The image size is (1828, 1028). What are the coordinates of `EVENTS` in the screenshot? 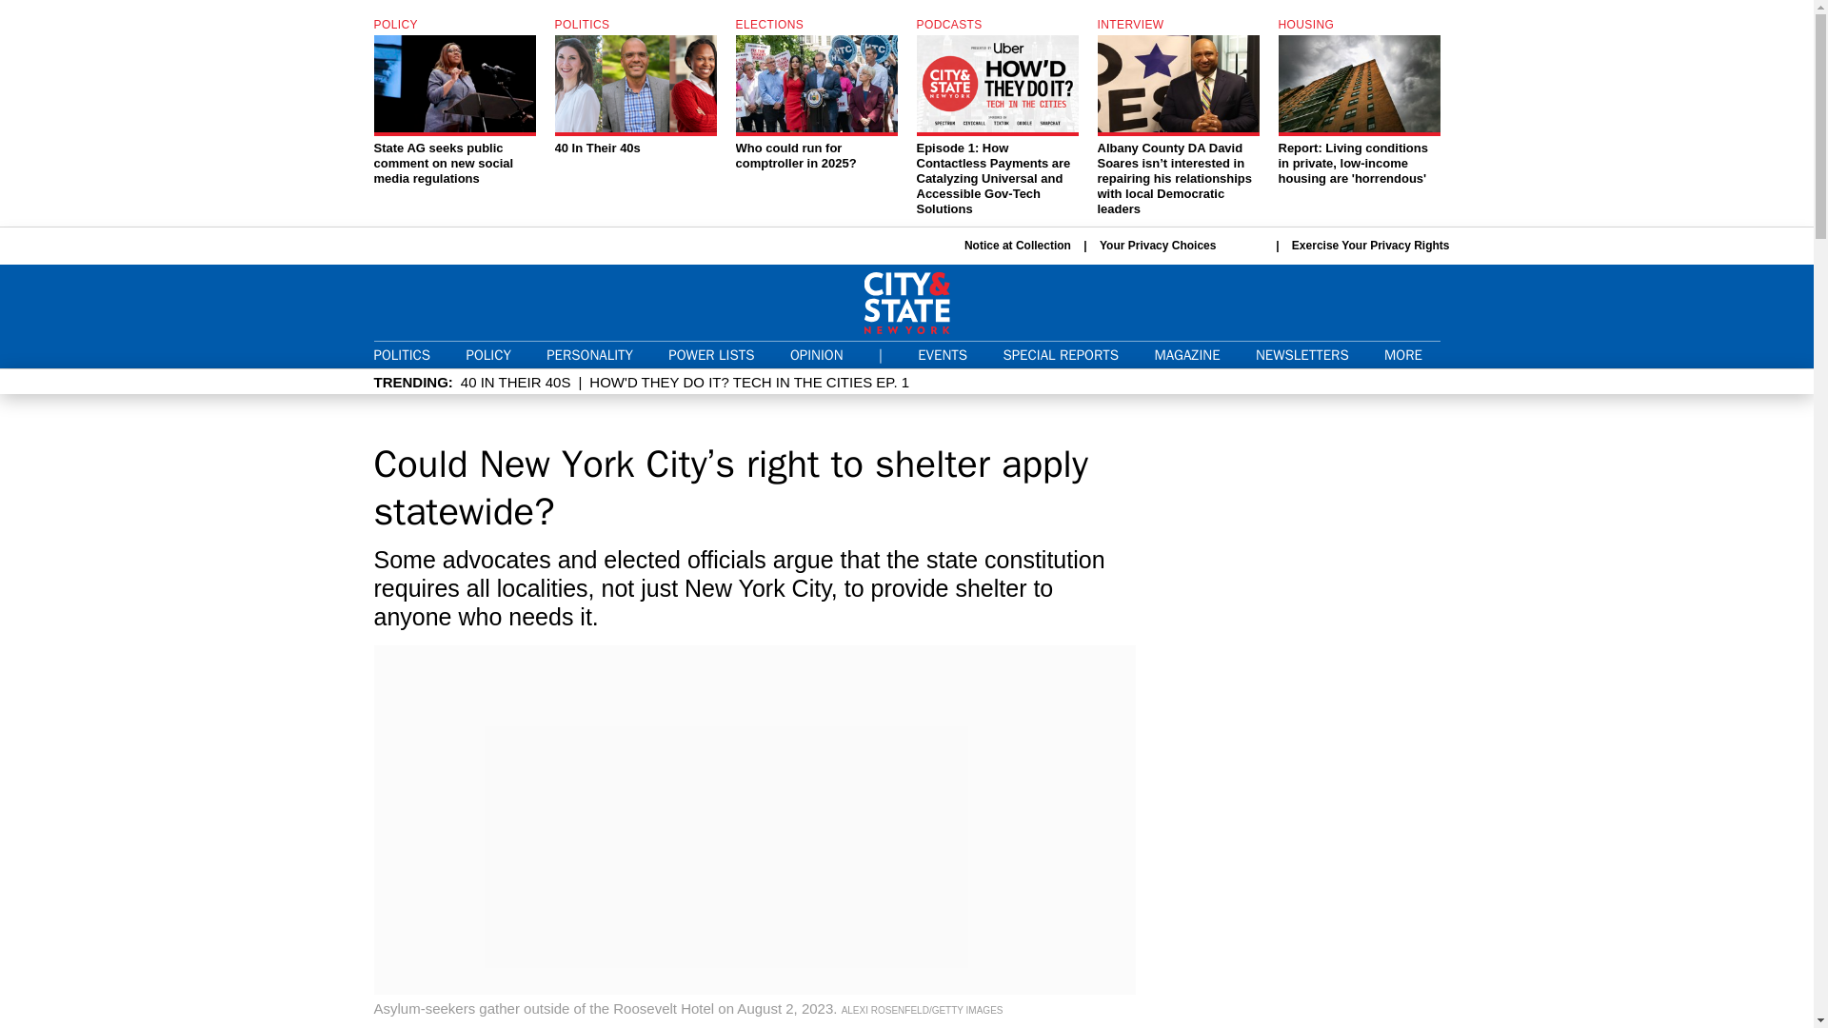 It's located at (942, 354).